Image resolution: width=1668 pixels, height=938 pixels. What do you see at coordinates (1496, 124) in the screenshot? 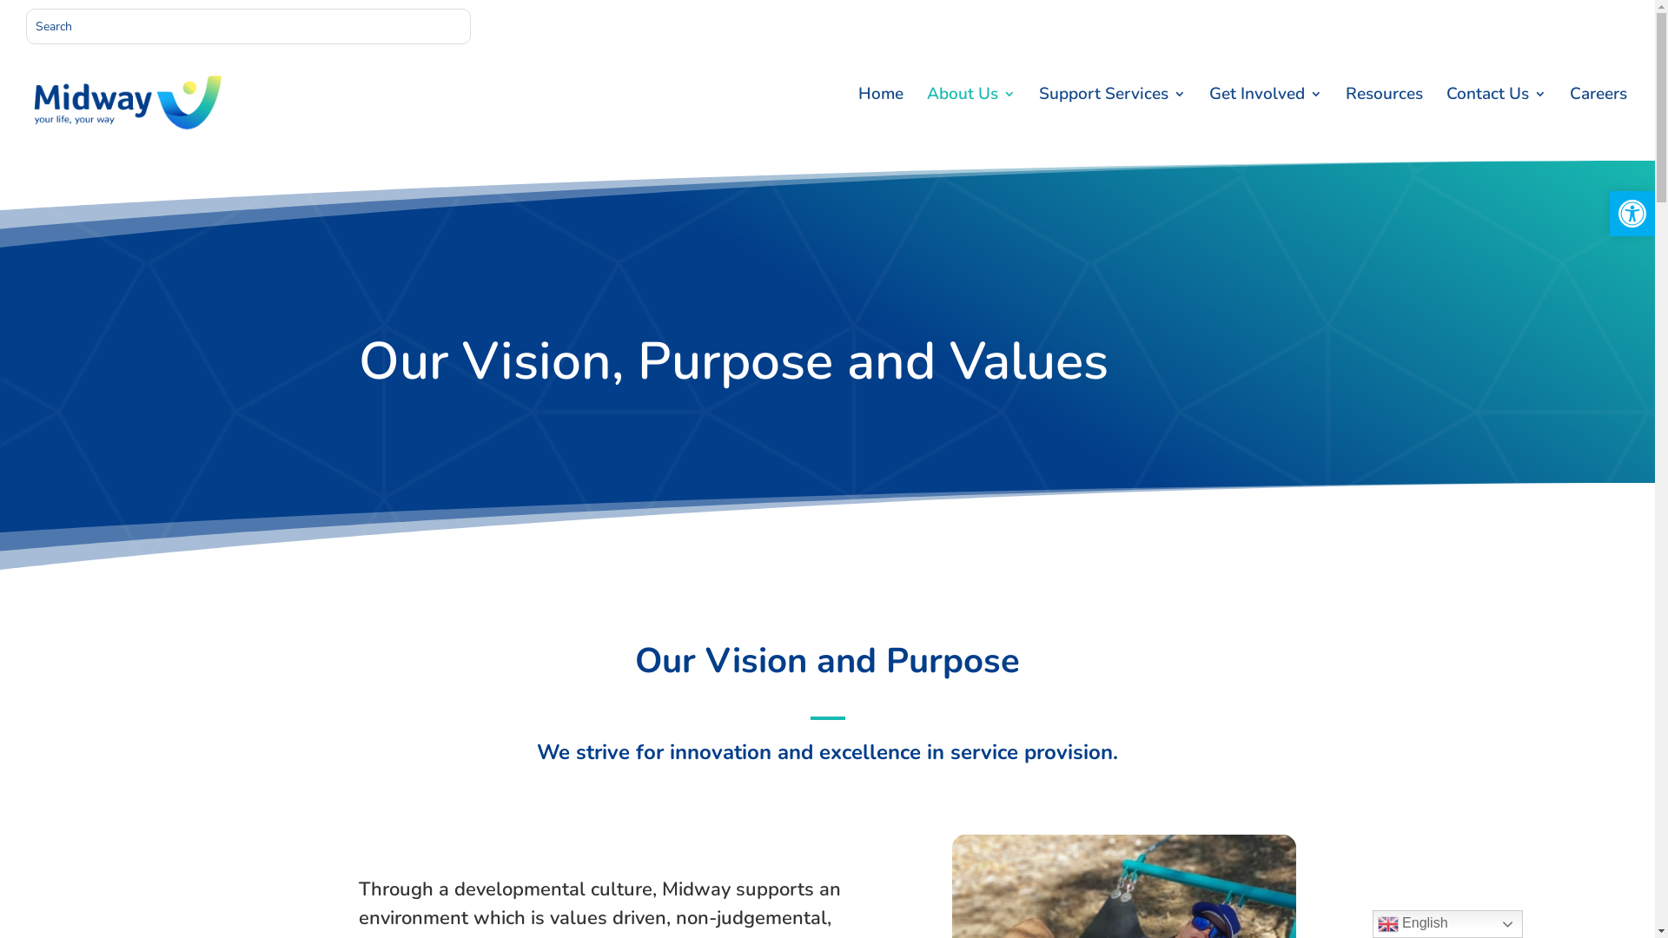
I see `Contact Us` at bounding box center [1496, 124].